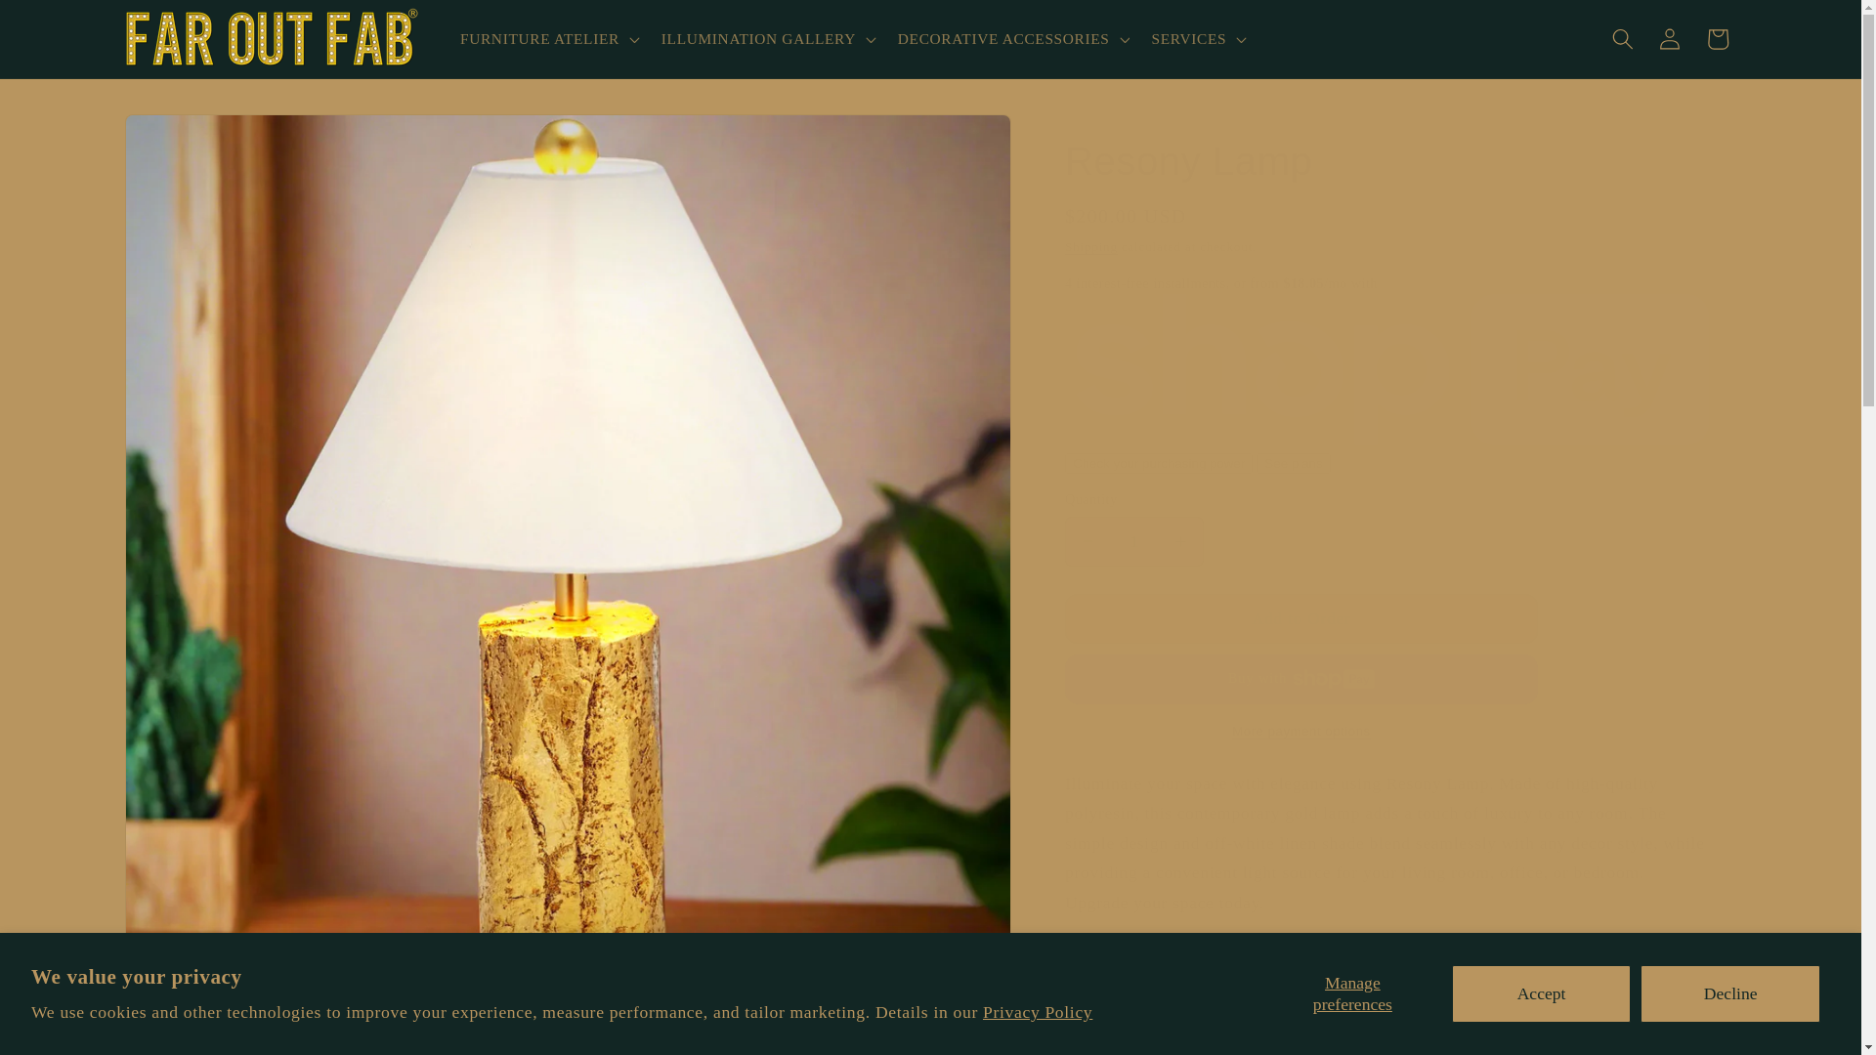 The height and width of the screenshot is (1055, 1876). Describe the element at coordinates (1352, 993) in the screenshot. I see `Manage preferences` at that location.